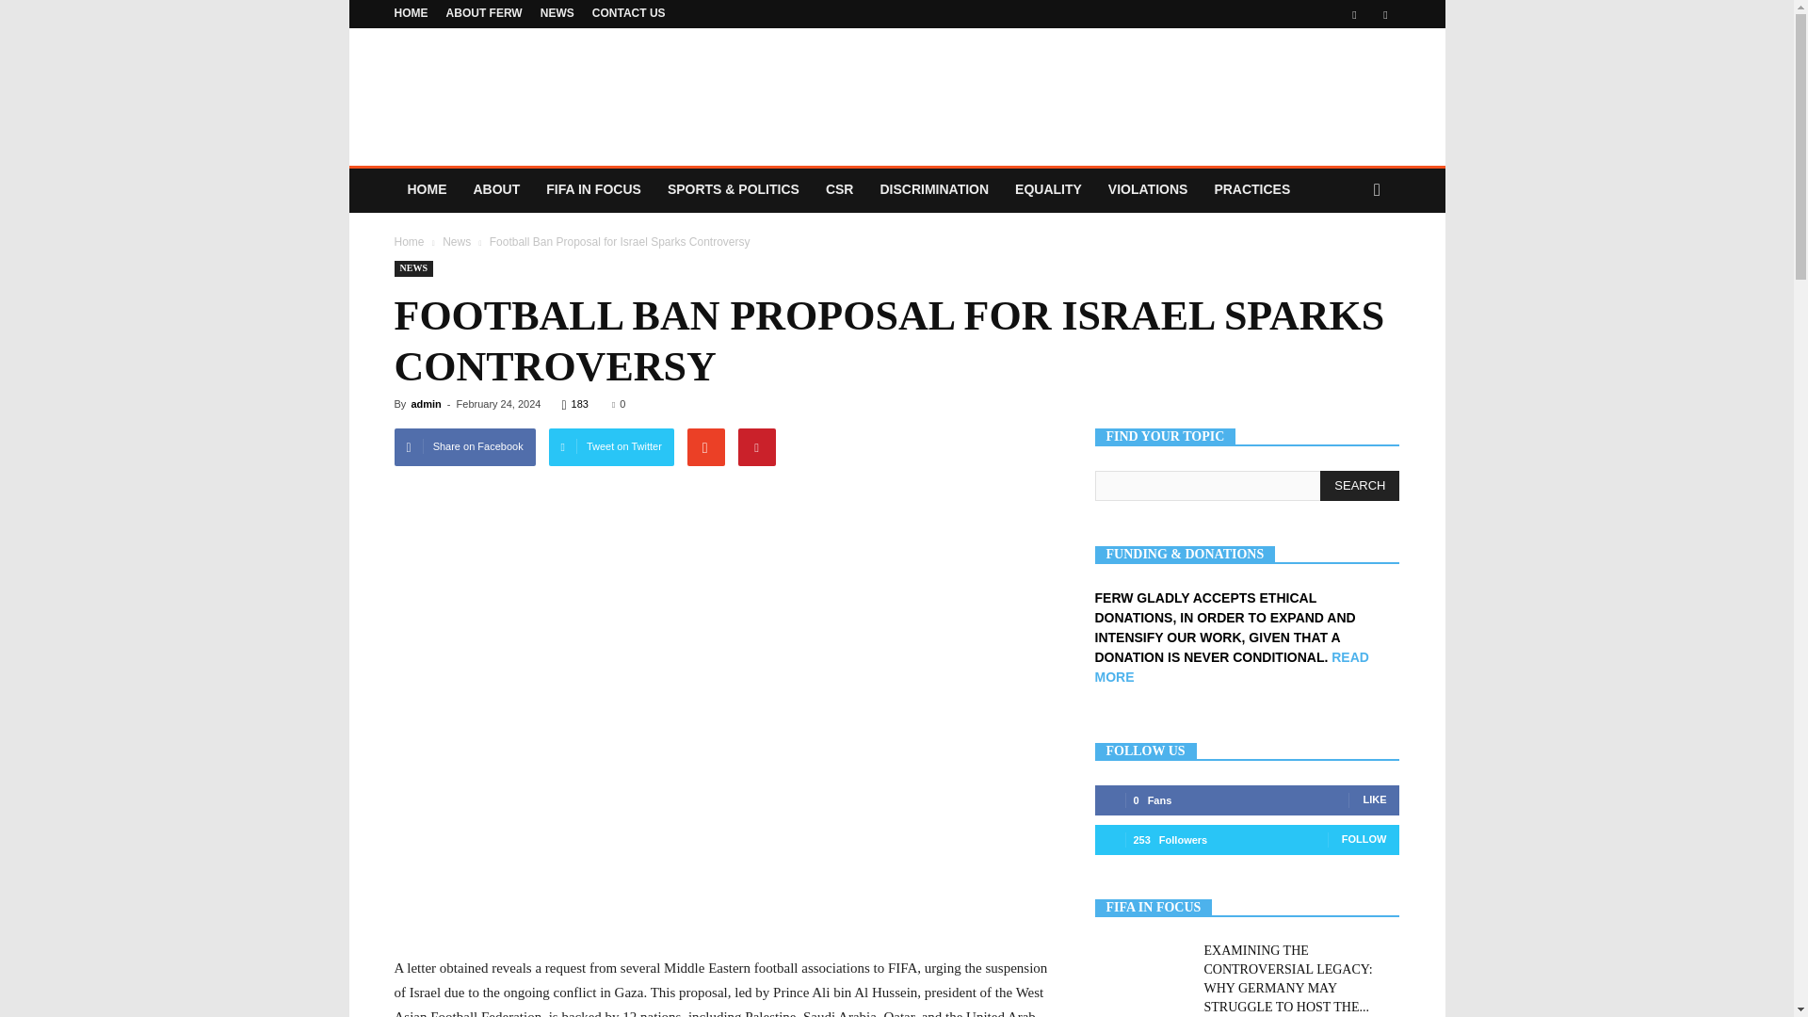 The height and width of the screenshot is (1017, 1808). I want to click on View all posts in News, so click(456, 241).